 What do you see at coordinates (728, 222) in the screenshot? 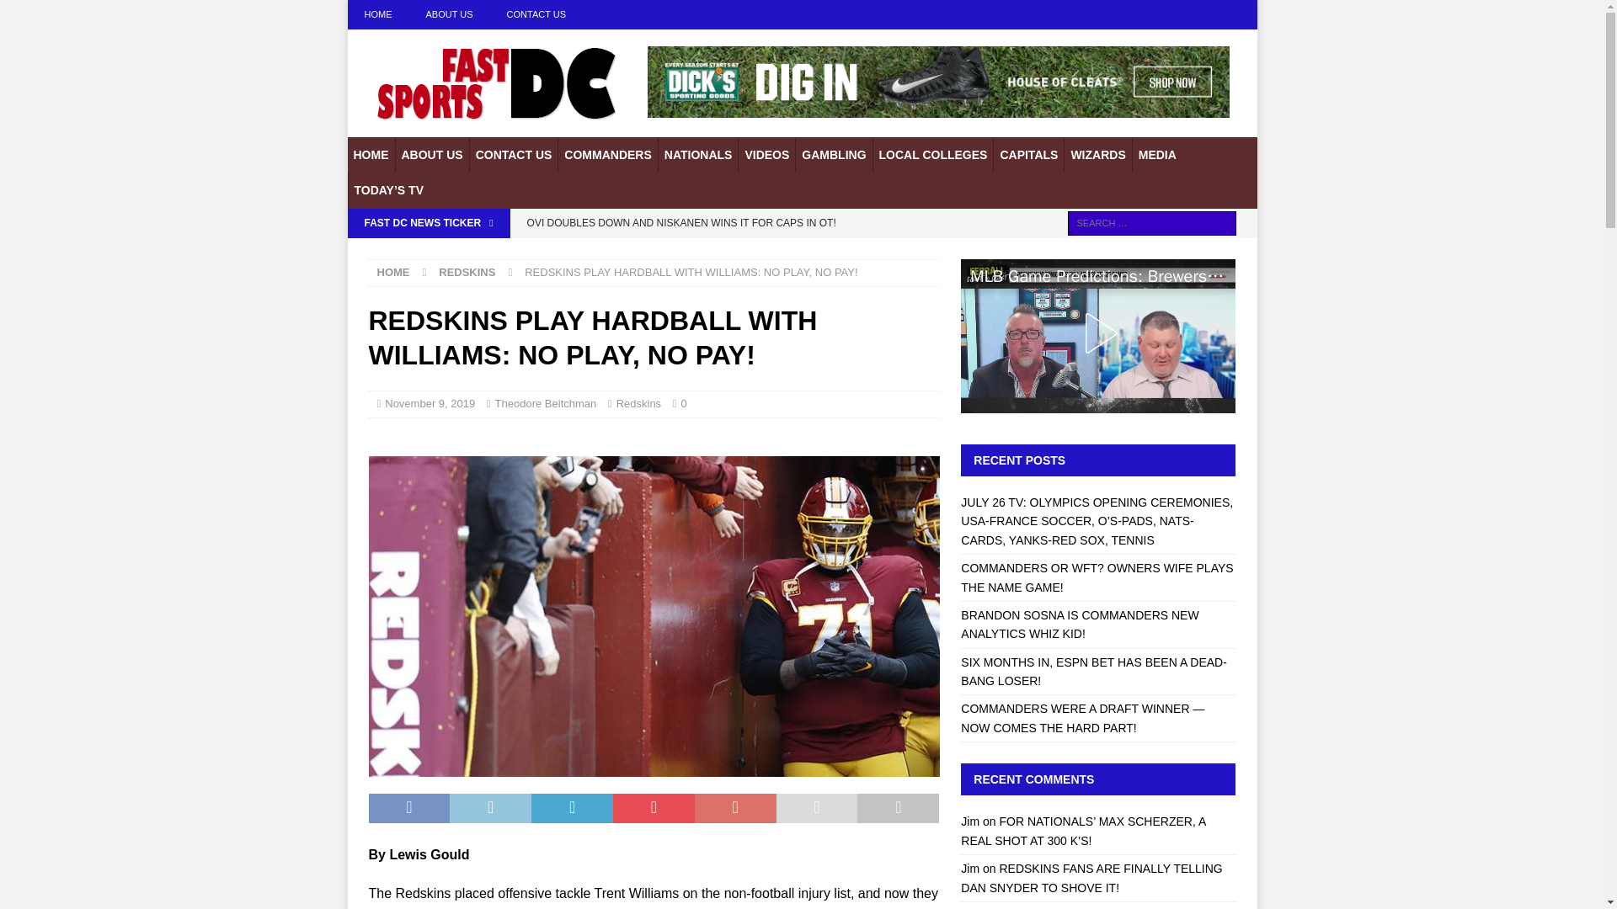
I see `OVI DOUBLES DOWN AND NISKANEN WINS IT FOR CAPS IN OT!` at bounding box center [728, 222].